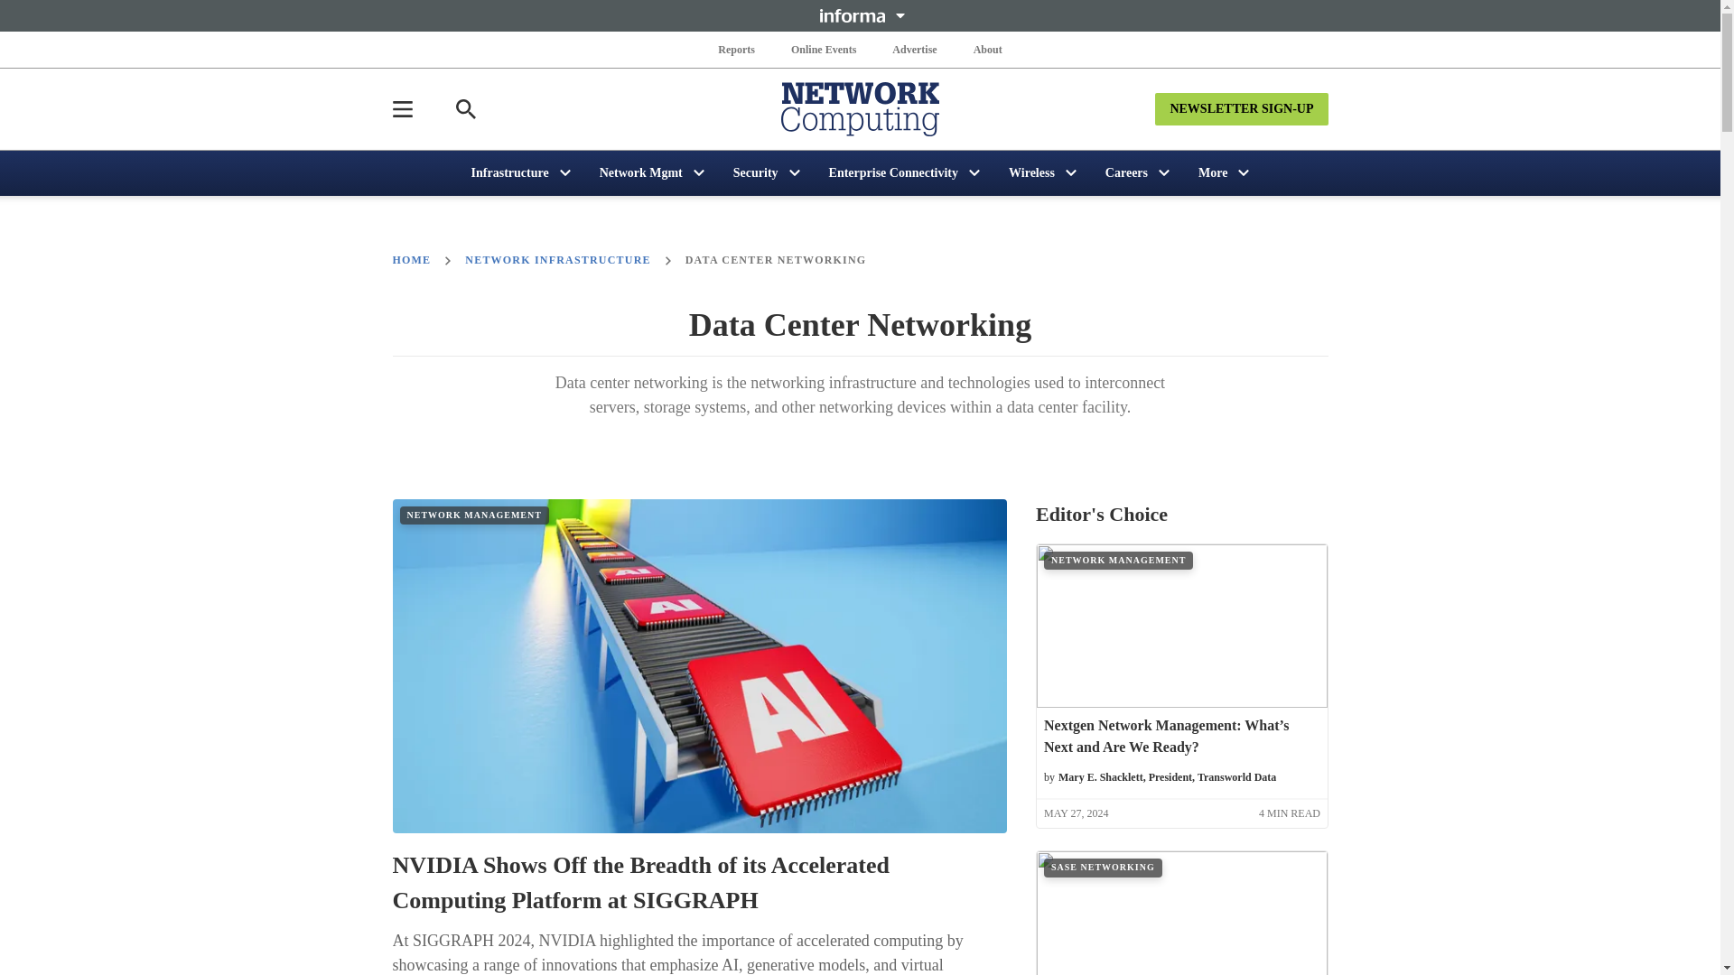  I want to click on Advertise, so click(914, 49).